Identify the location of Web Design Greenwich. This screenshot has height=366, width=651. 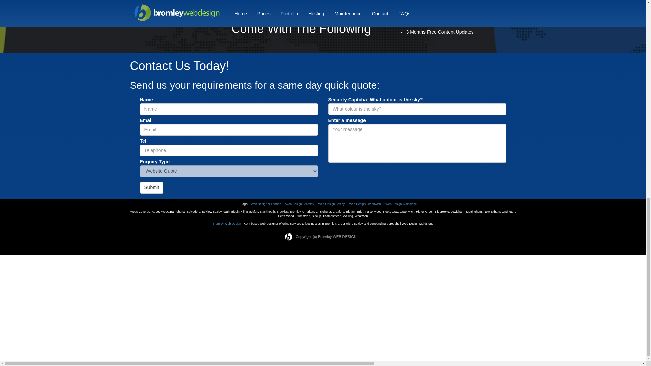
(365, 204).